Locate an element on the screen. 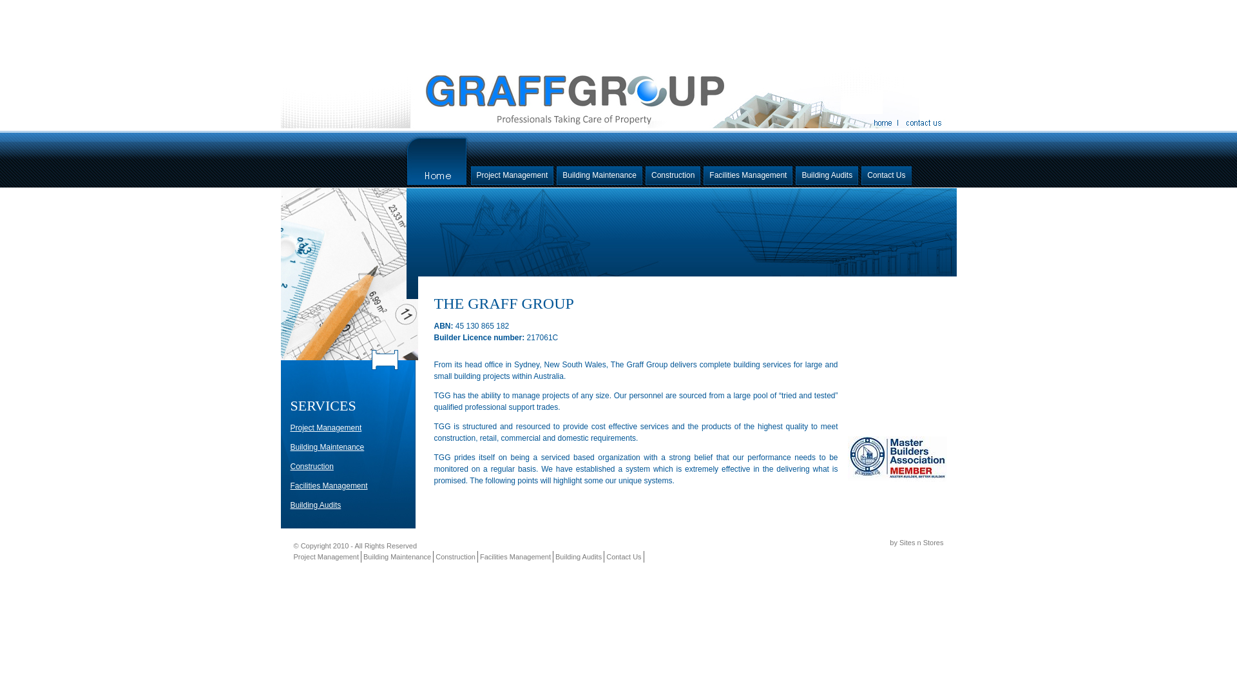 The height and width of the screenshot is (696, 1237). Building Maintenance is located at coordinates (398, 557).